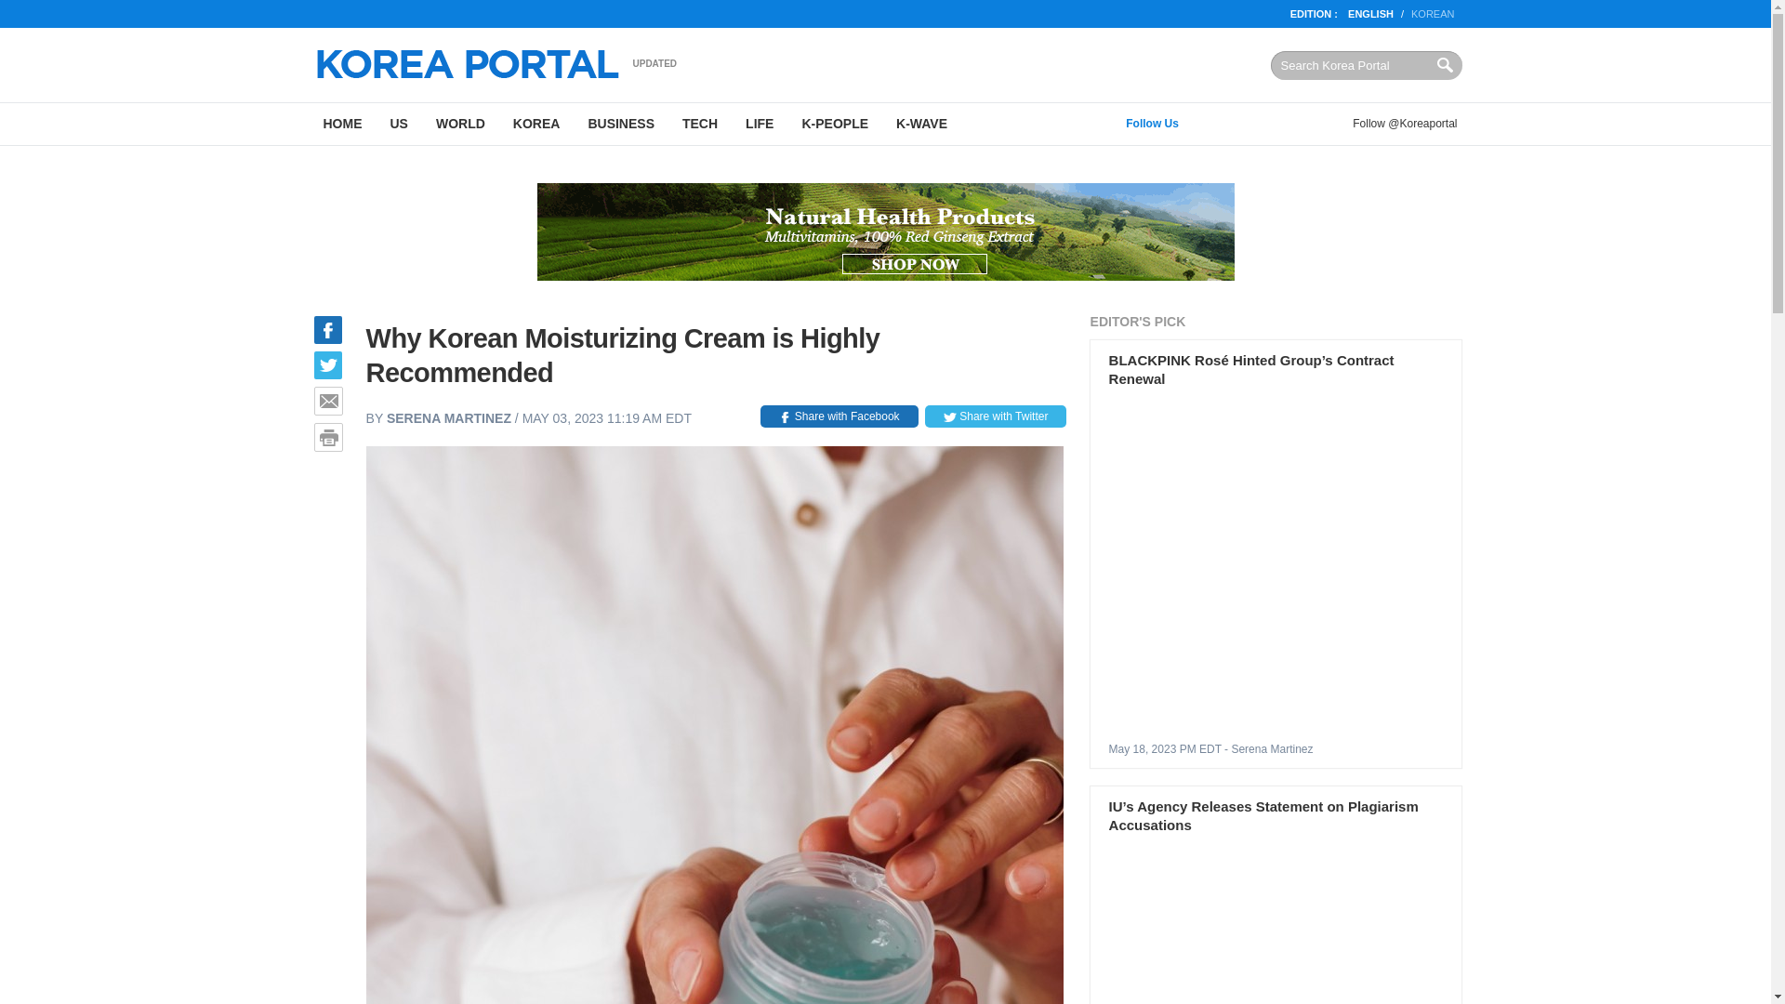 This screenshot has height=1004, width=1785. What do you see at coordinates (921, 124) in the screenshot?
I see `K-WAVE` at bounding box center [921, 124].